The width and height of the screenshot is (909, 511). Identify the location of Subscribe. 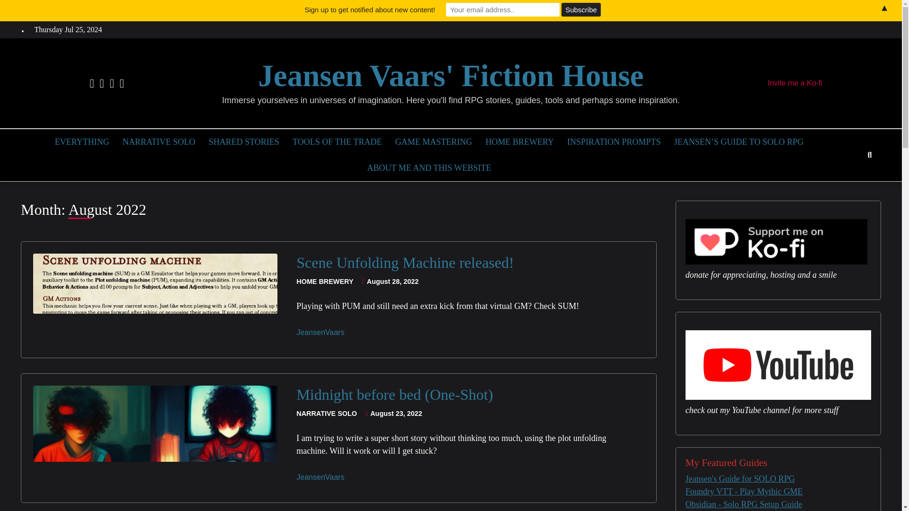
(581, 9).